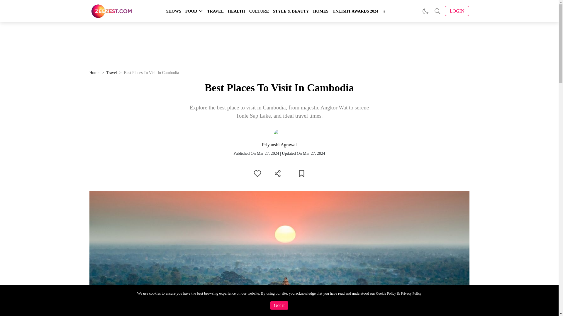  I want to click on SHOWS, so click(174, 11).